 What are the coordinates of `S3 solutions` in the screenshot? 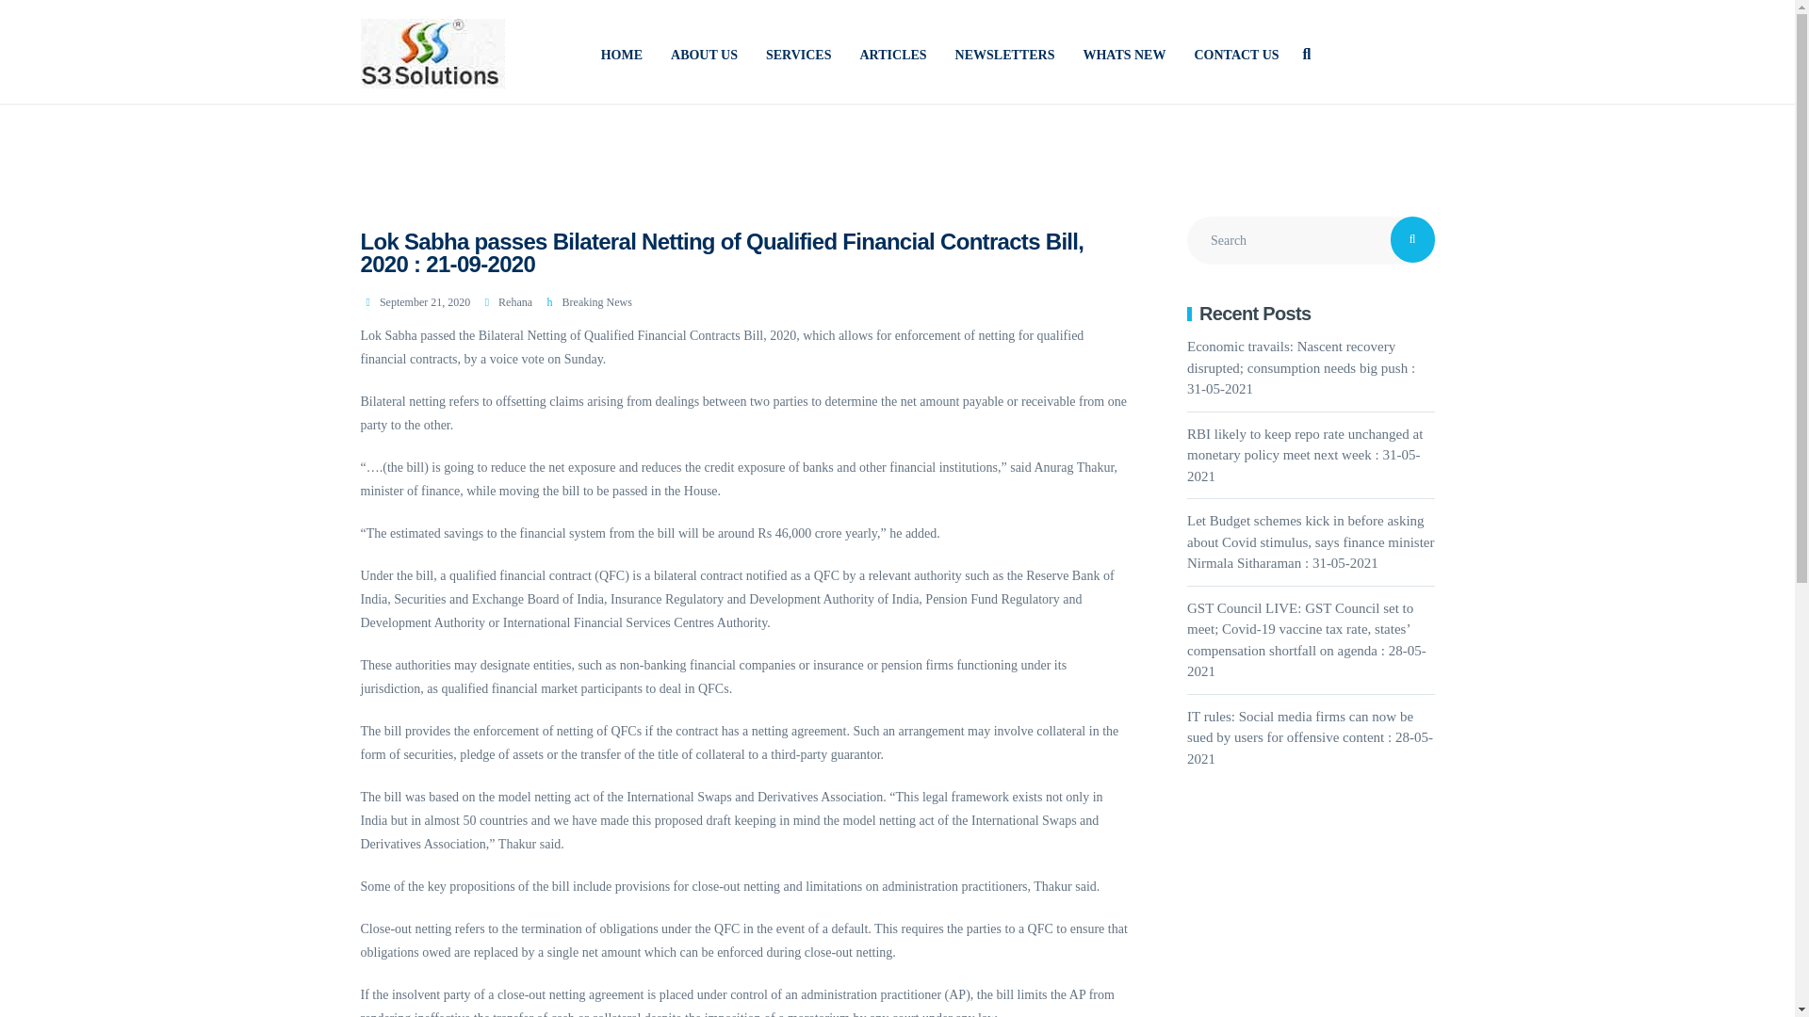 It's located at (621, 55).